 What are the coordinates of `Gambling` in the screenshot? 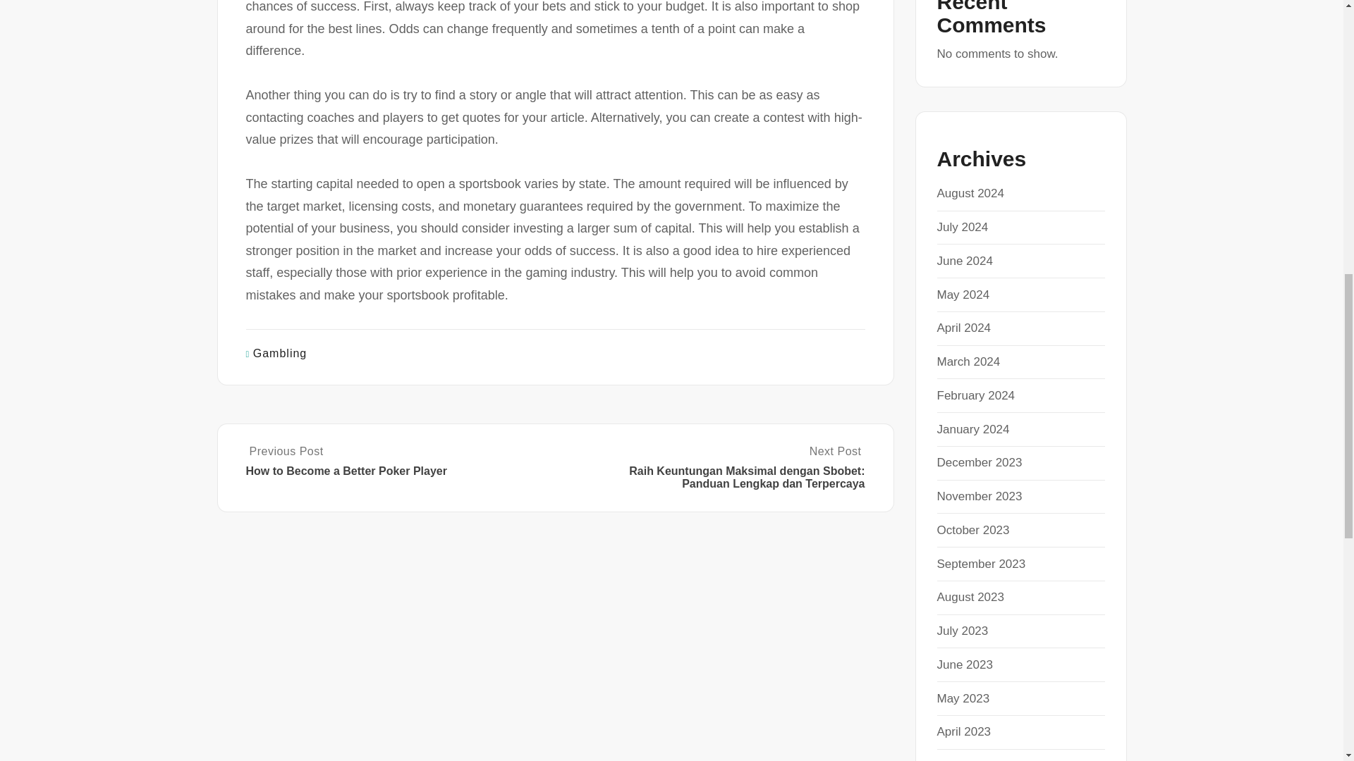 It's located at (280, 352).